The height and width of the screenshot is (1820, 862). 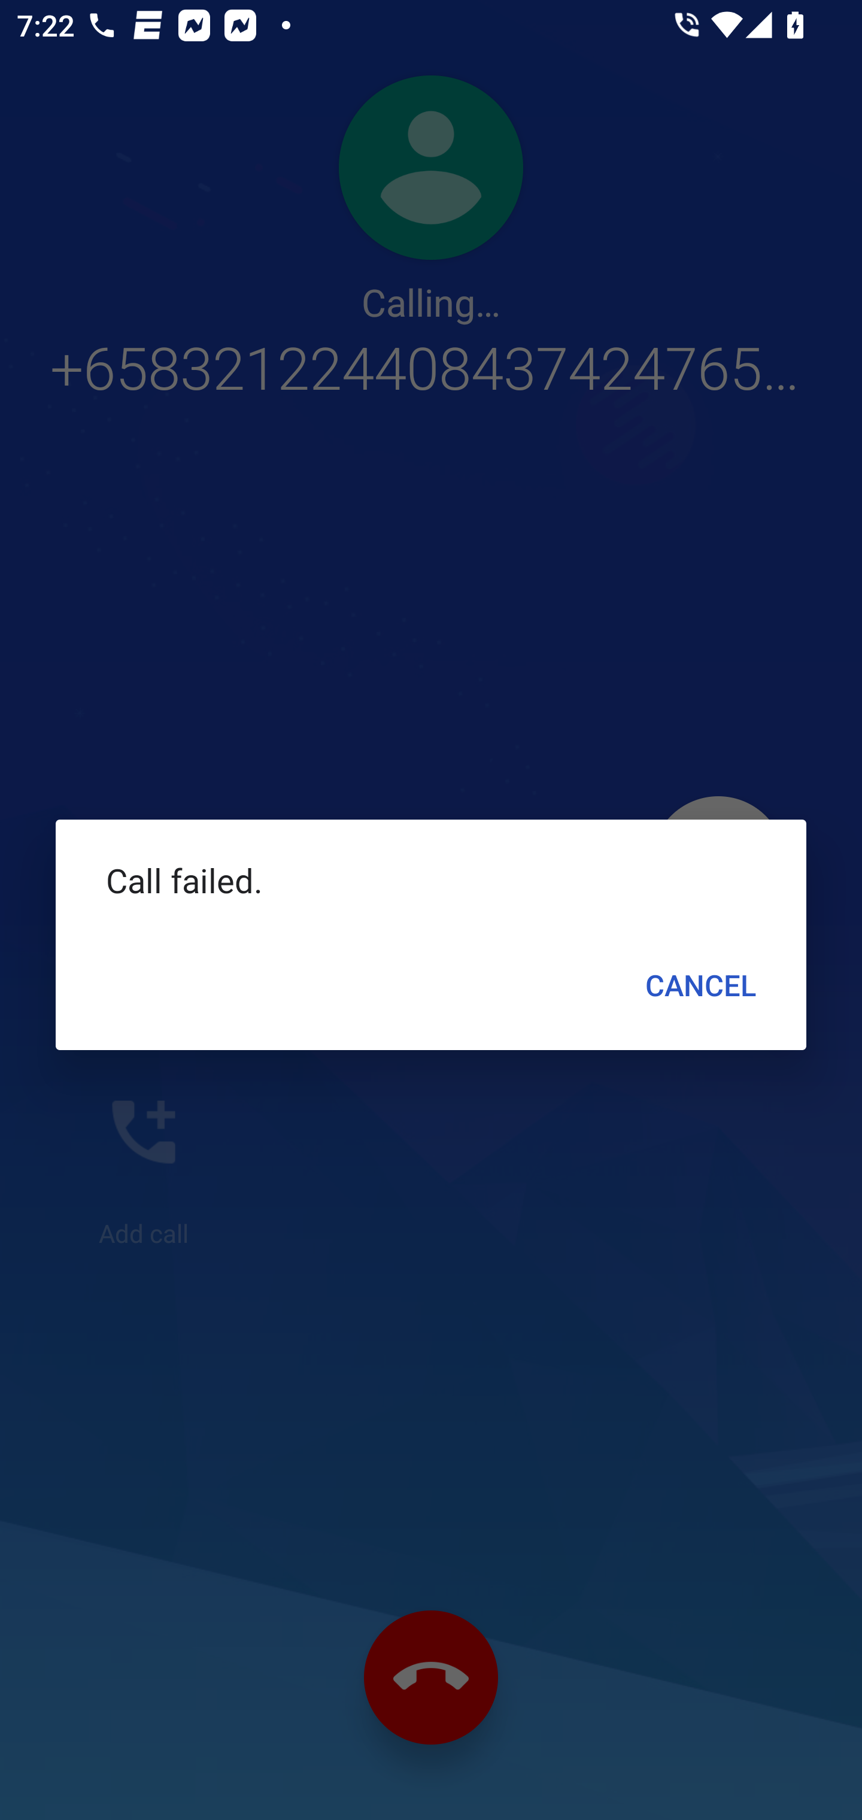 What do you see at coordinates (700, 984) in the screenshot?
I see `CANCEL` at bounding box center [700, 984].